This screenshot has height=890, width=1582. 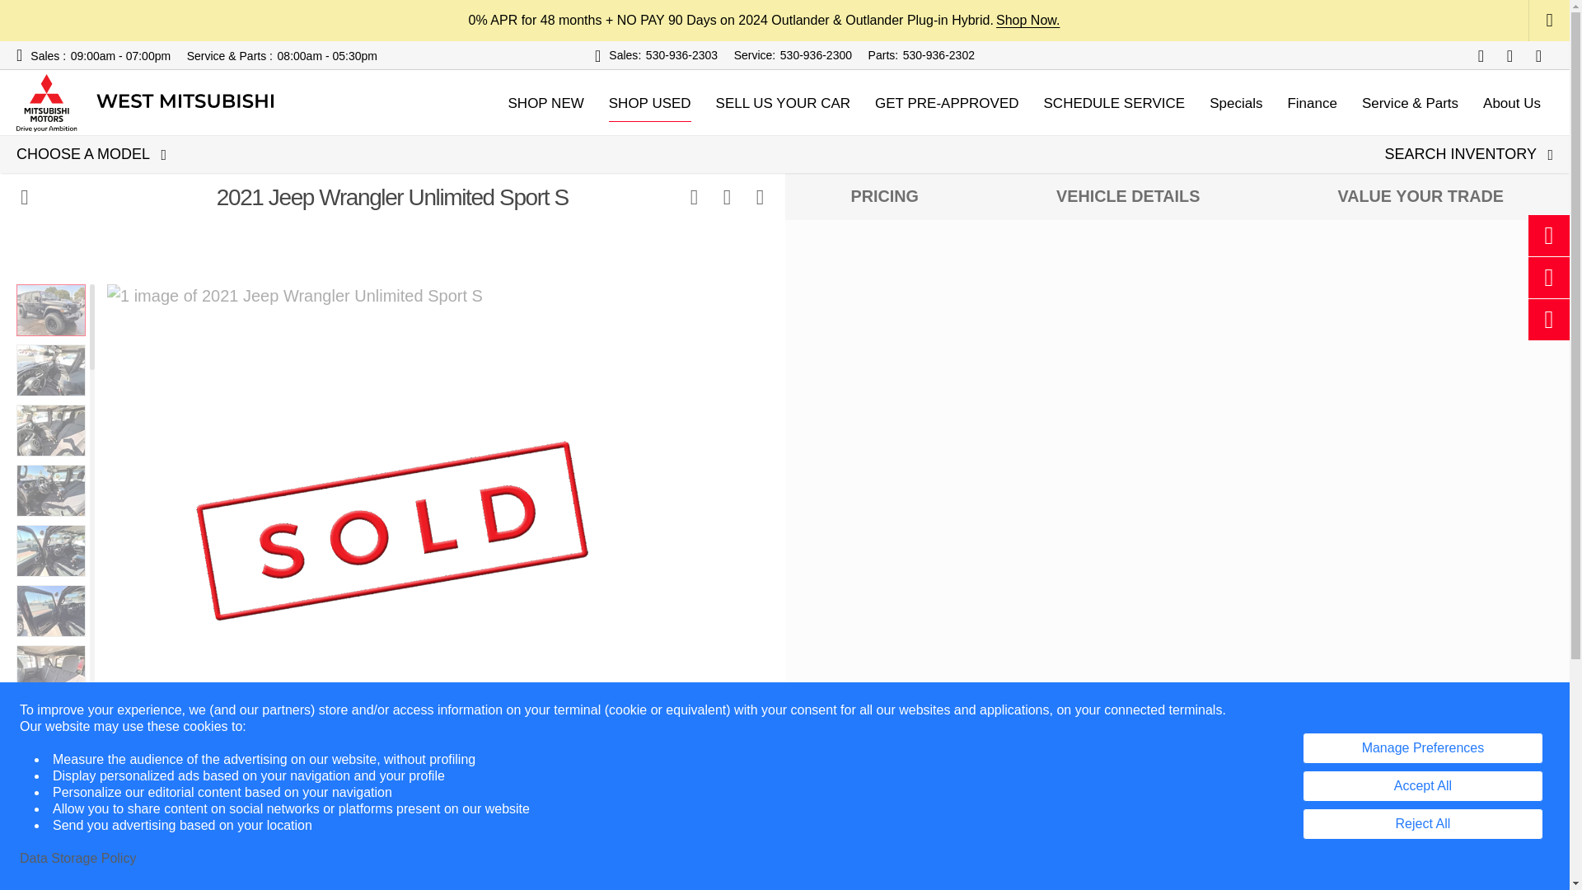 I want to click on Sell Your Car Now, so click(x=783, y=103).